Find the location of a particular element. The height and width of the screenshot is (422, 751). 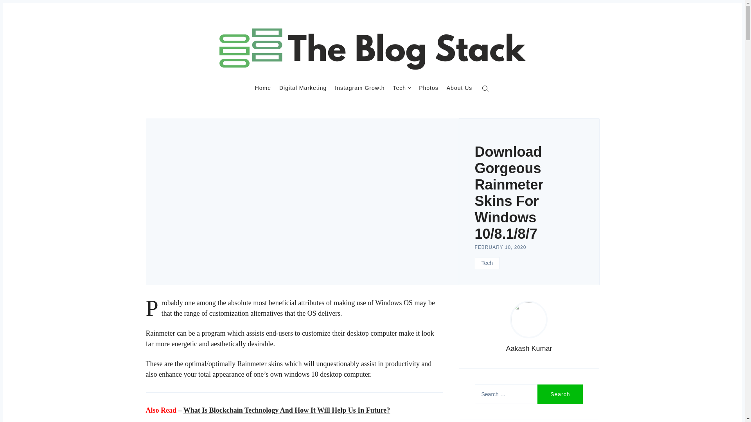

Tech is located at coordinates (402, 88).